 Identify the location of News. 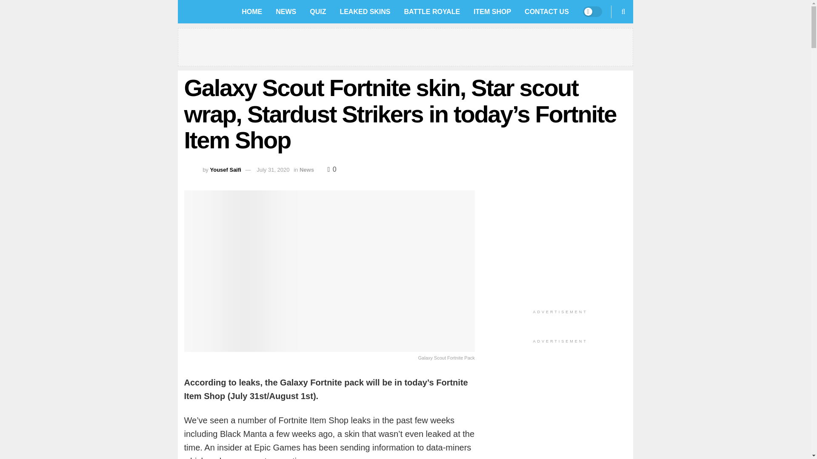
(306, 170).